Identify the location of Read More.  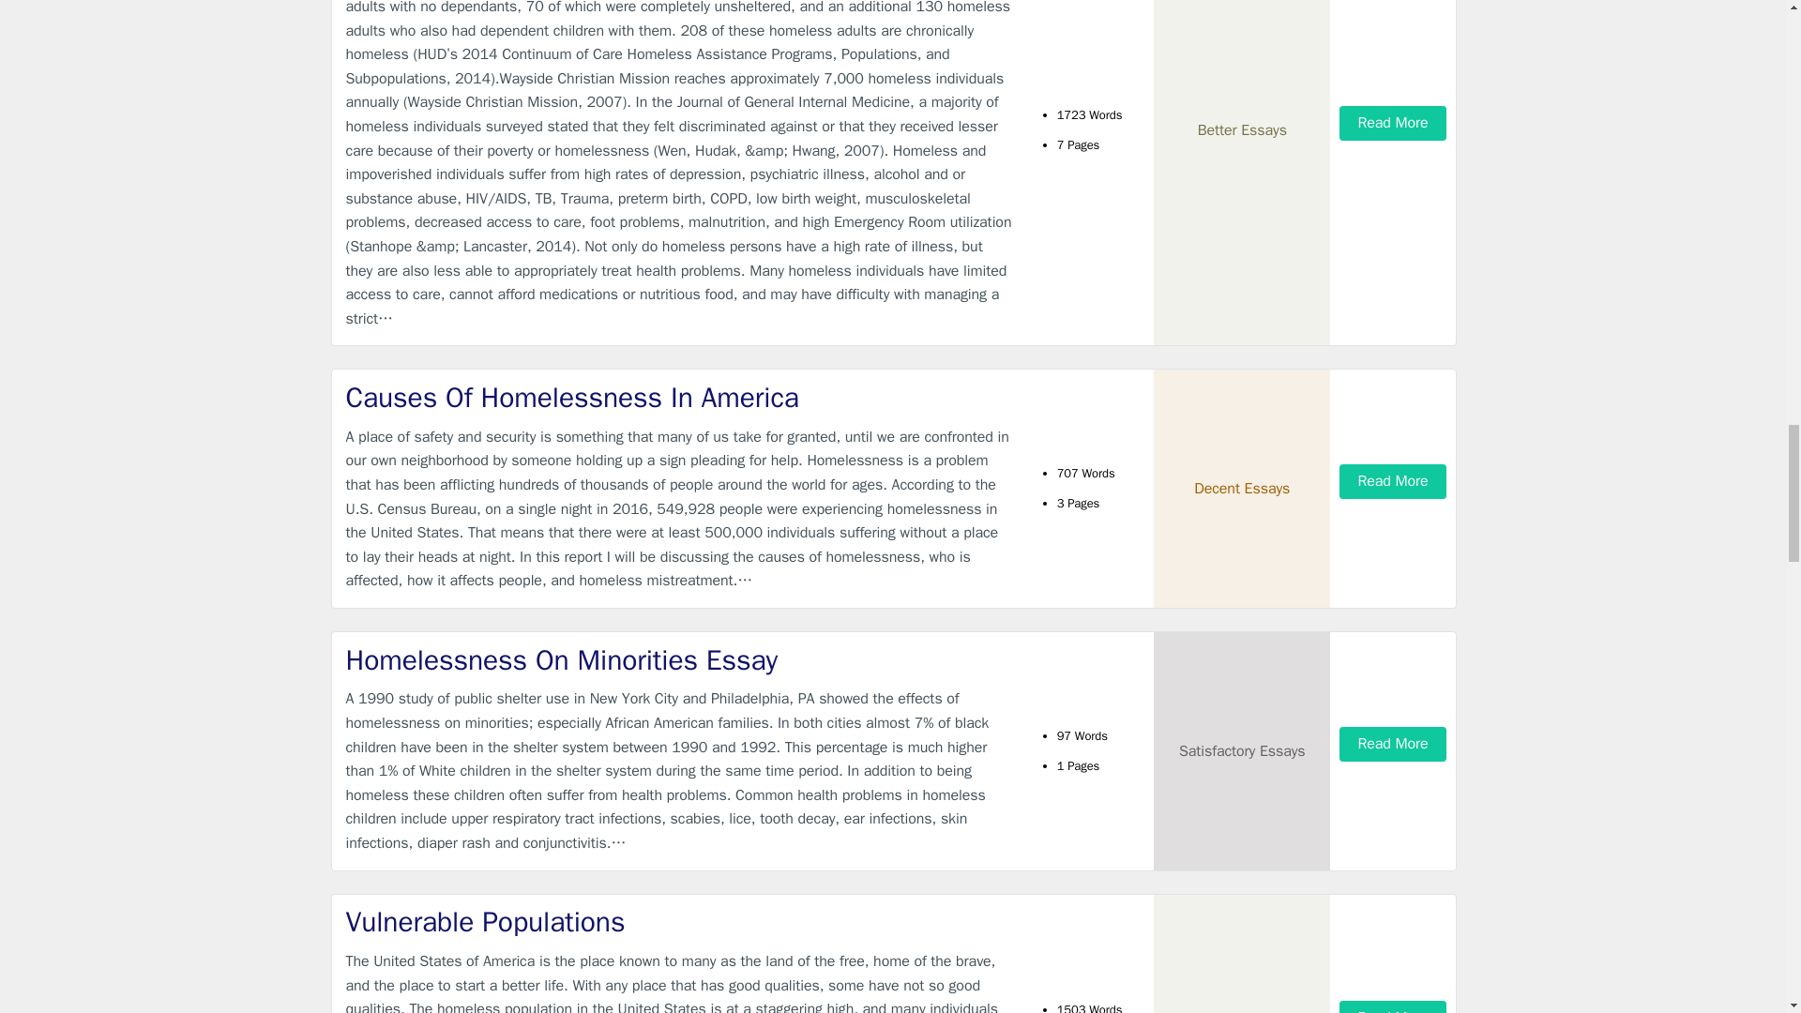
(1392, 1007).